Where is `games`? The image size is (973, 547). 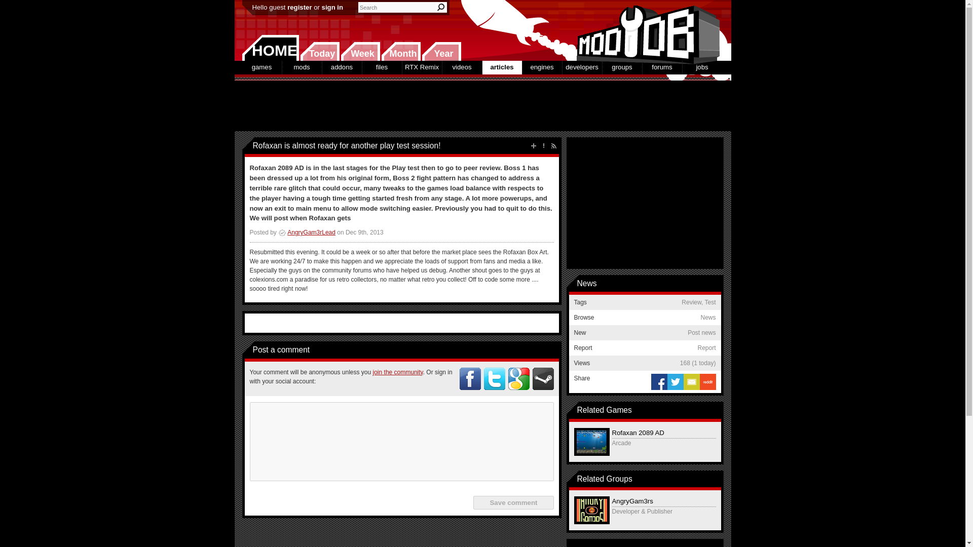 games is located at coordinates (262, 67).